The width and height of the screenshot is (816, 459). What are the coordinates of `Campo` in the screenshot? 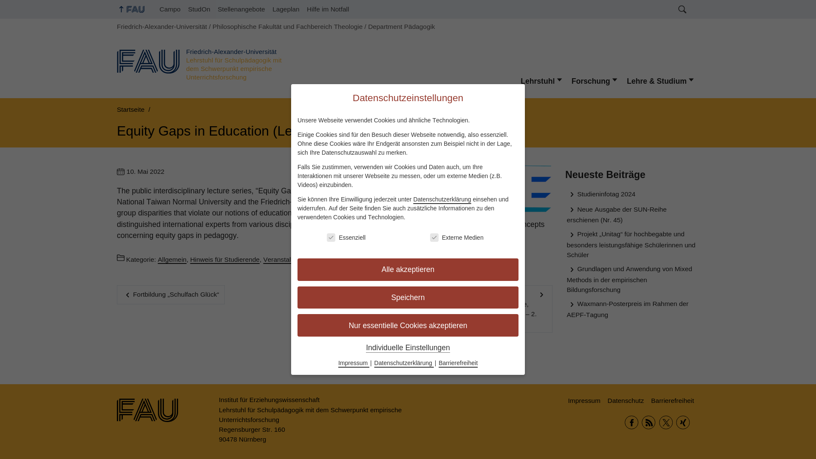 It's located at (170, 9).